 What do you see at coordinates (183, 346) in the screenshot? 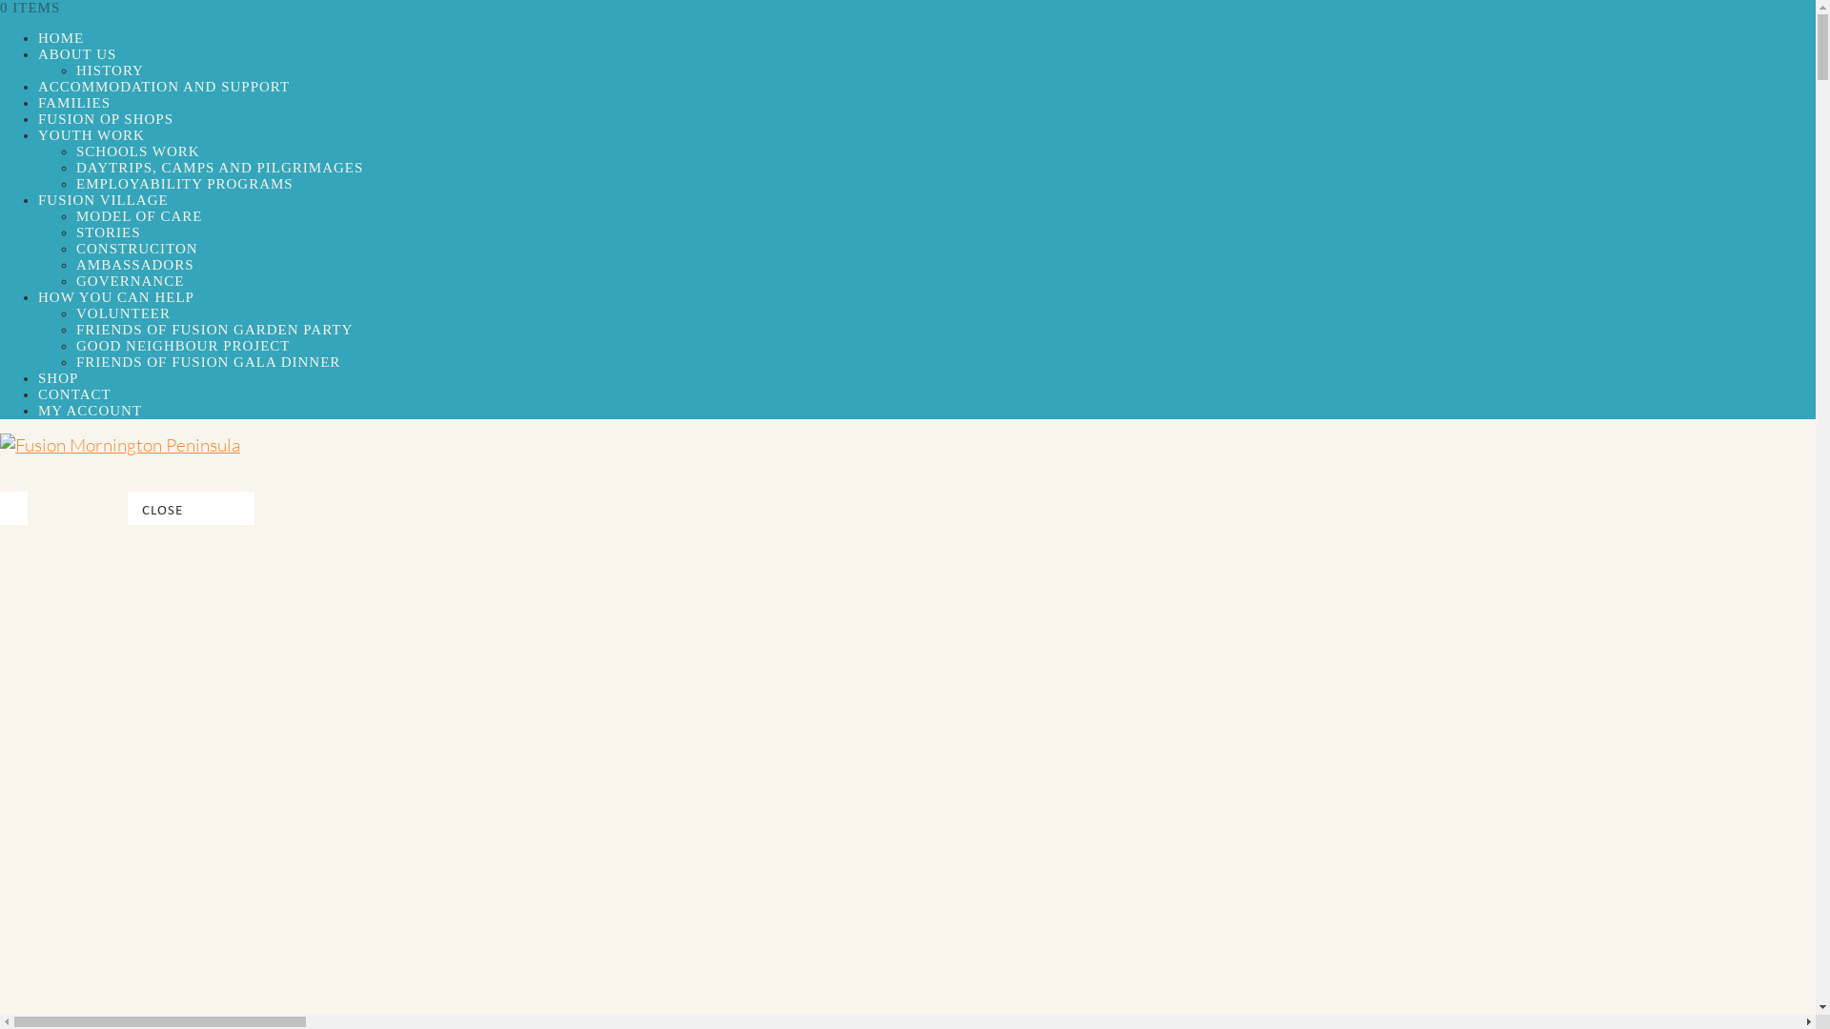
I see `GOOD NEIGHBOUR PROJECT` at bounding box center [183, 346].